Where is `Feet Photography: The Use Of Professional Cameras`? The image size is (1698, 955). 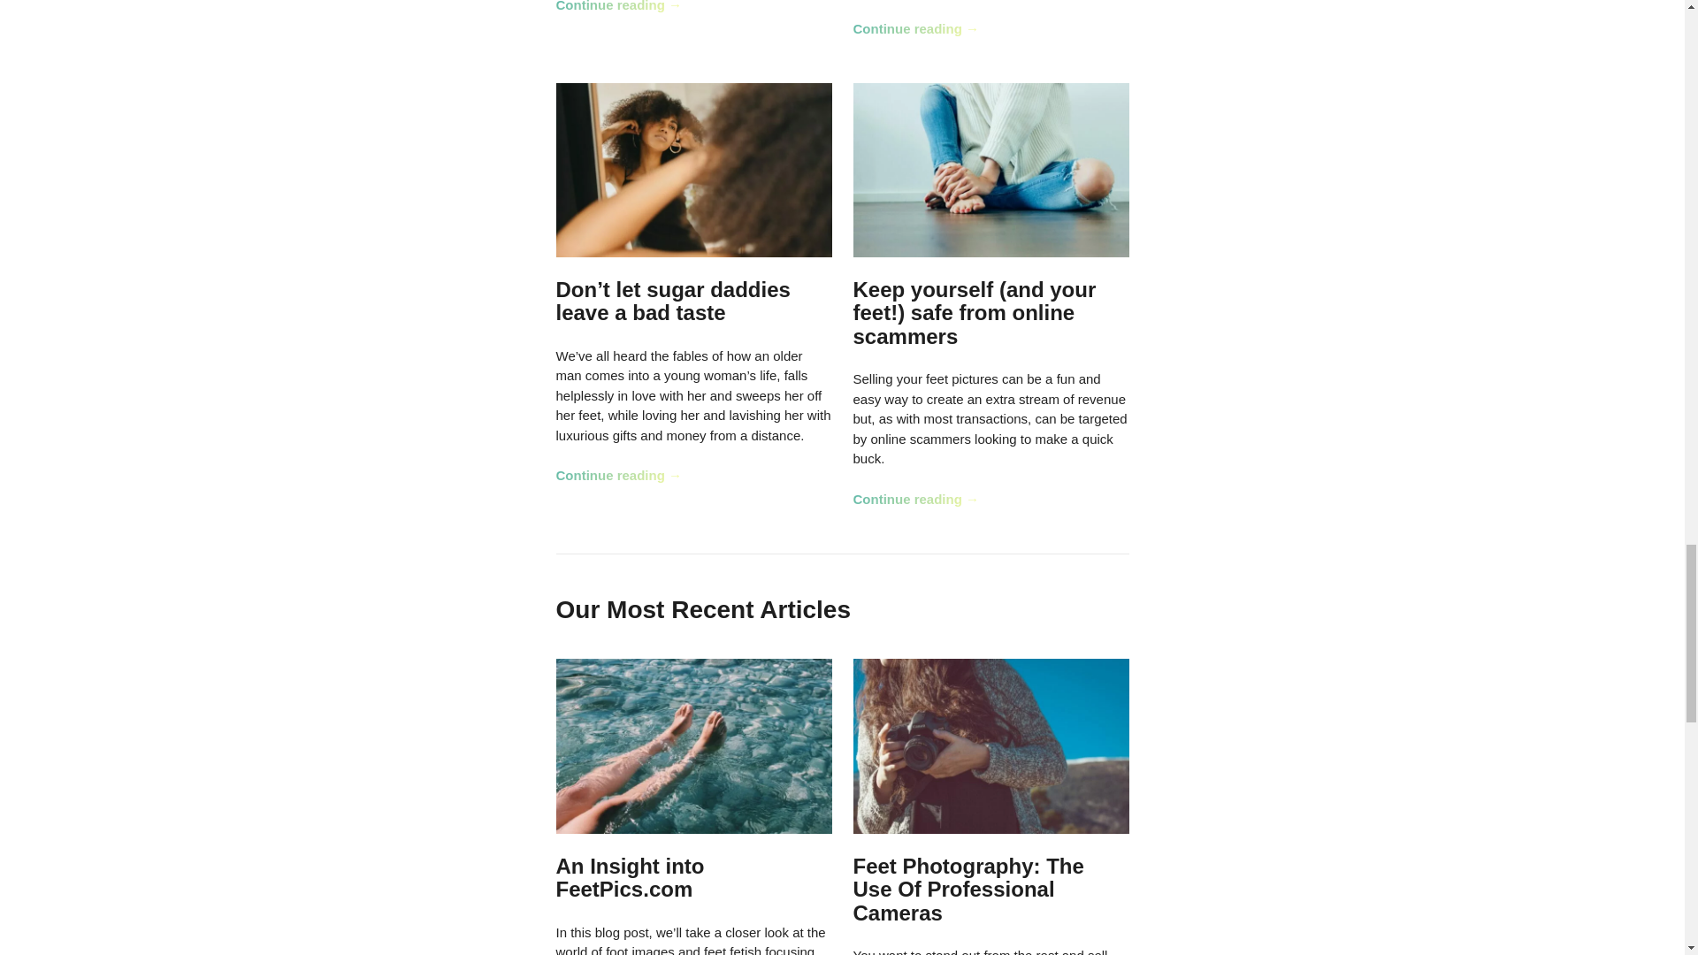
Feet Photography: The Use Of Professional Cameras is located at coordinates (968, 890).